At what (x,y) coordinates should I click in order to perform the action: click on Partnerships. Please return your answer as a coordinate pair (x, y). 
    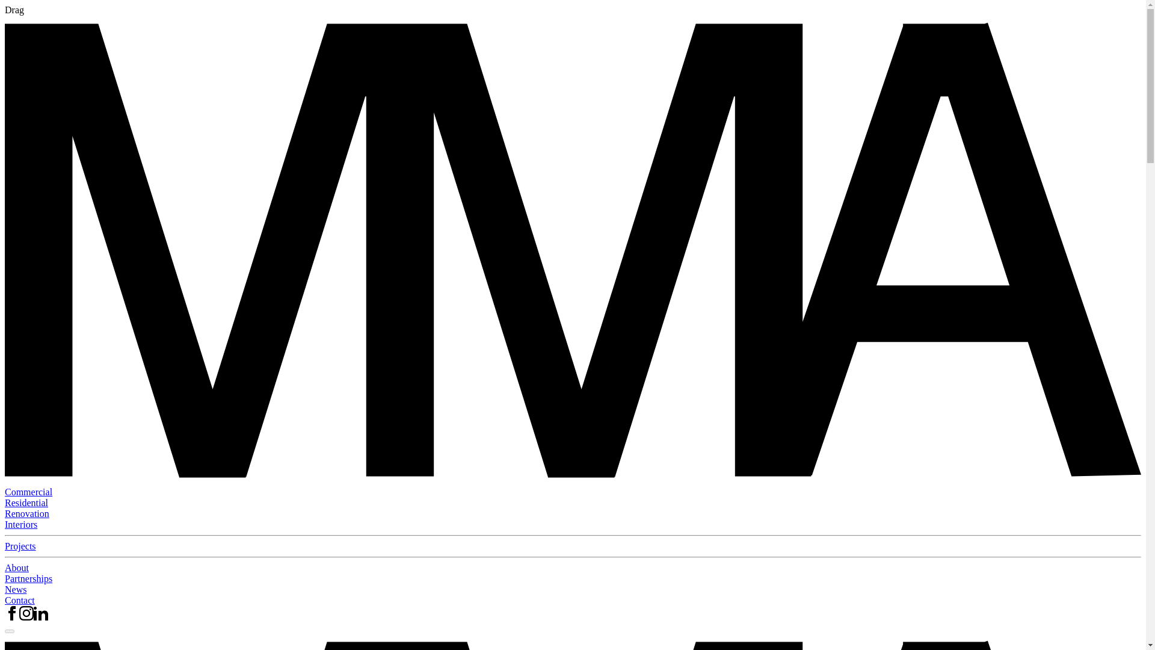
    Looking at the image, I should click on (28, 578).